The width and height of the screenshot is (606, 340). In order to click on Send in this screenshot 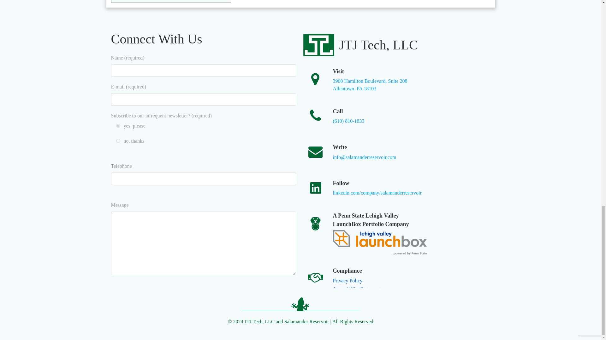, I will do `click(370, 85)`.